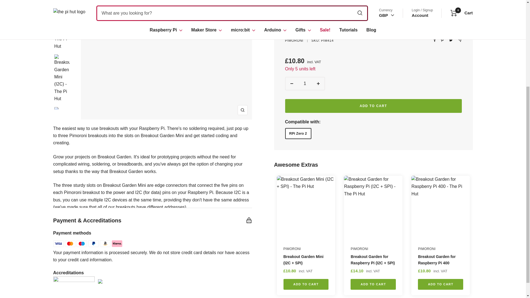 This screenshot has width=530, height=298. What do you see at coordinates (305, 17) in the screenshot?
I see `1` at bounding box center [305, 17].